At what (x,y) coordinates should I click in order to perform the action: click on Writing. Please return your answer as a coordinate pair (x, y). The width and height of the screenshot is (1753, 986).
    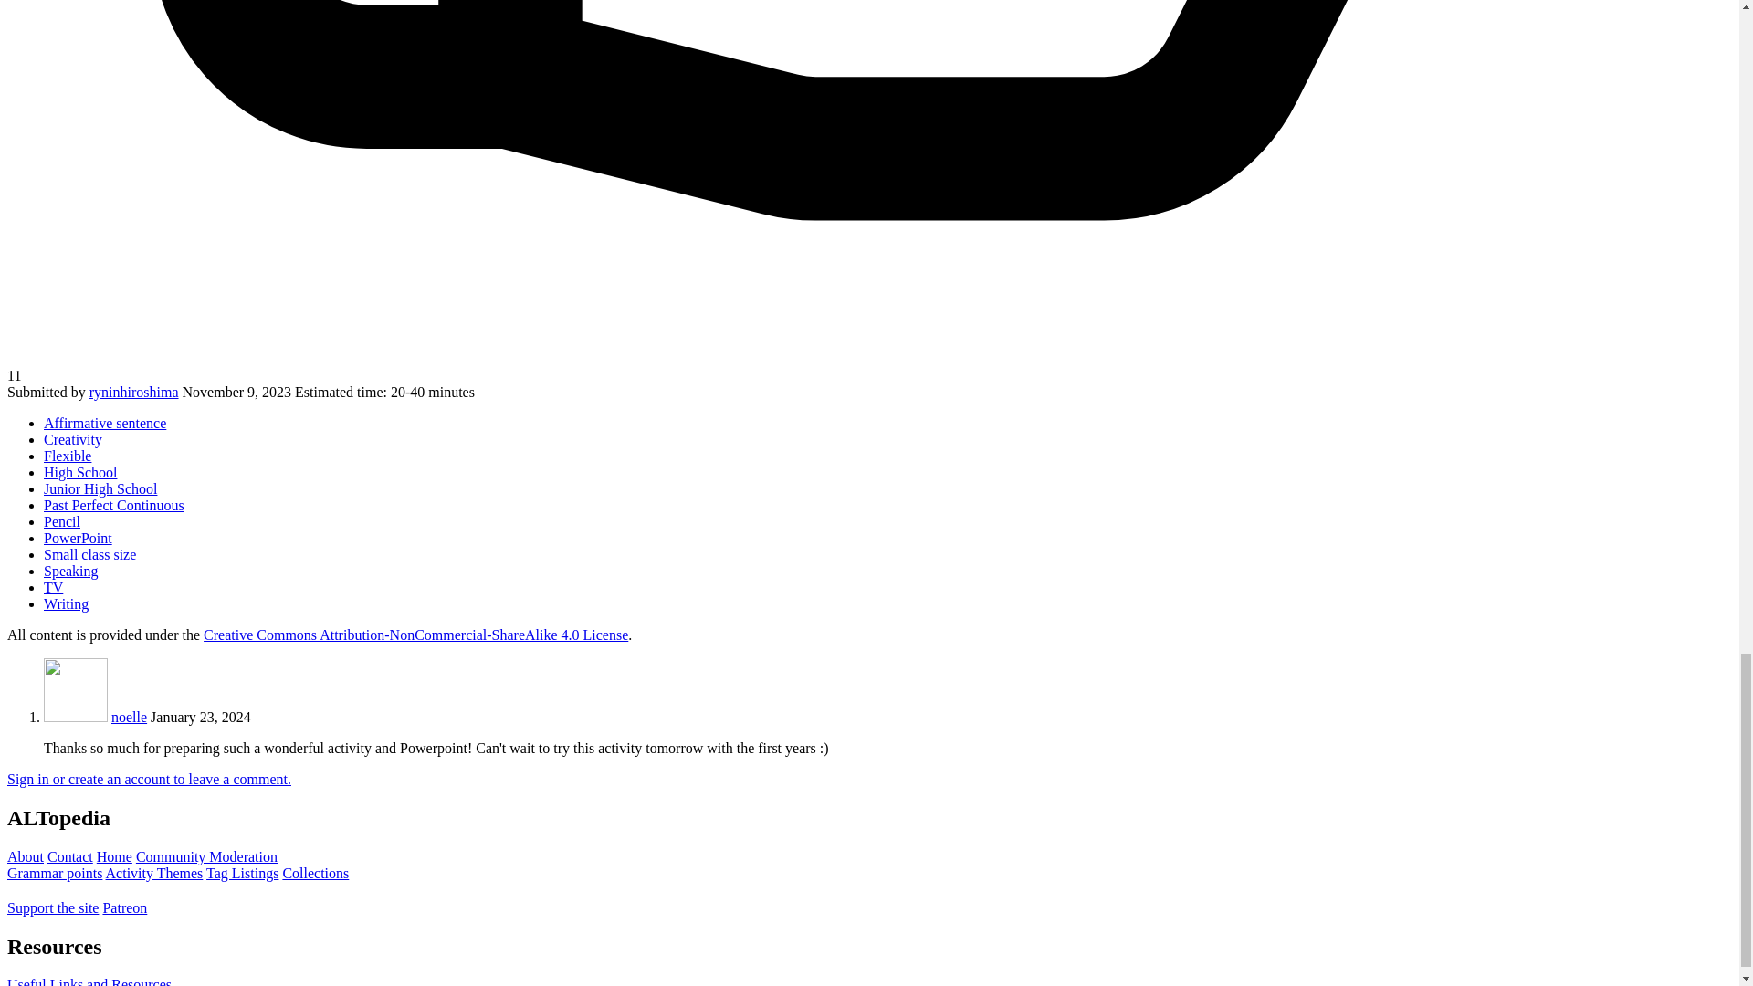
    Looking at the image, I should click on (66, 603).